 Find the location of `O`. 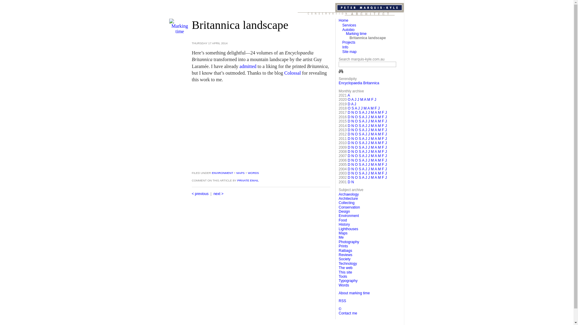

O is located at coordinates (356, 156).